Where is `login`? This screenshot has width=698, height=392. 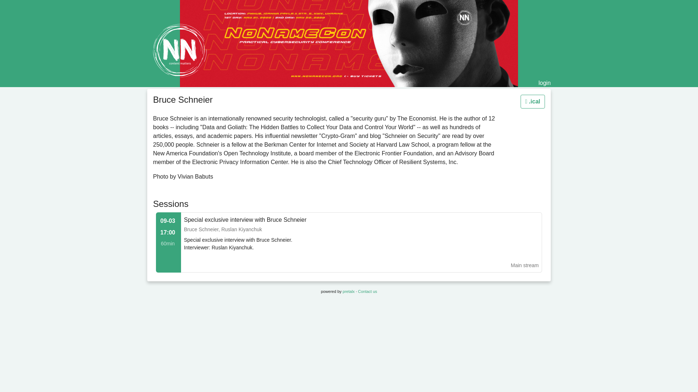
login is located at coordinates (544, 83).